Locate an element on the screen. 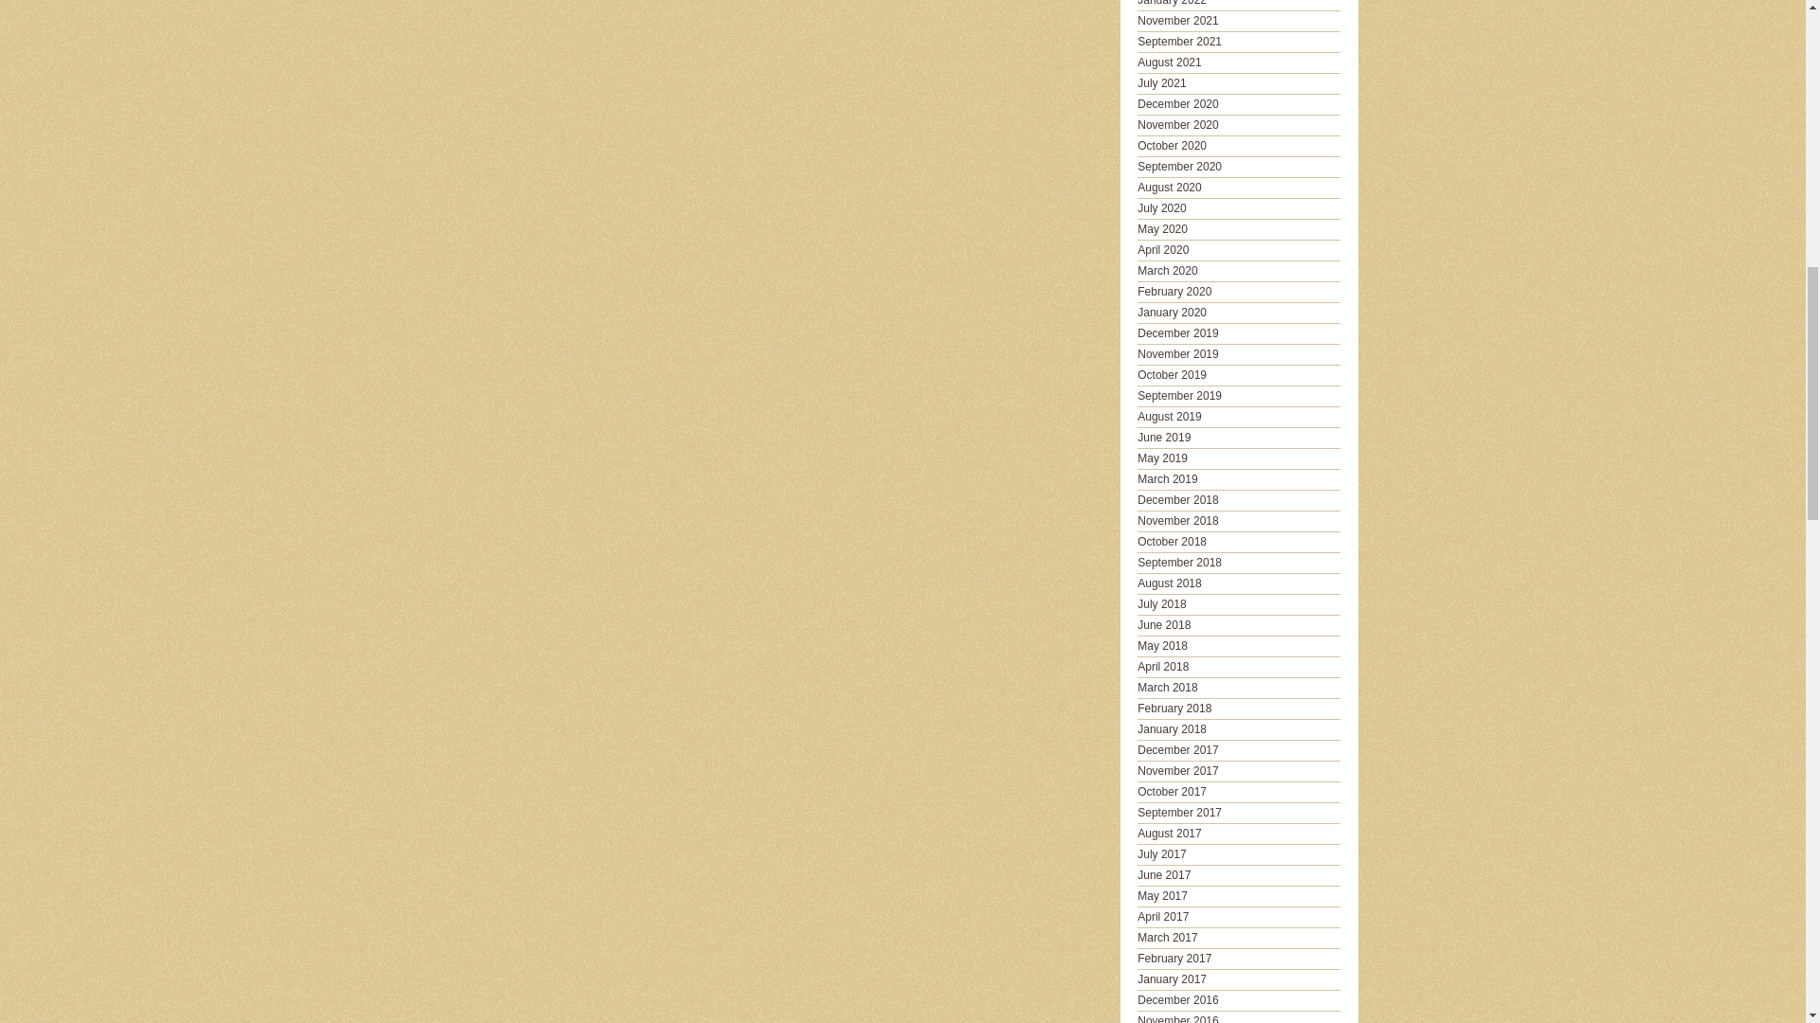 The image size is (1820, 1023). November 2020 is located at coordinates (1177, 125).